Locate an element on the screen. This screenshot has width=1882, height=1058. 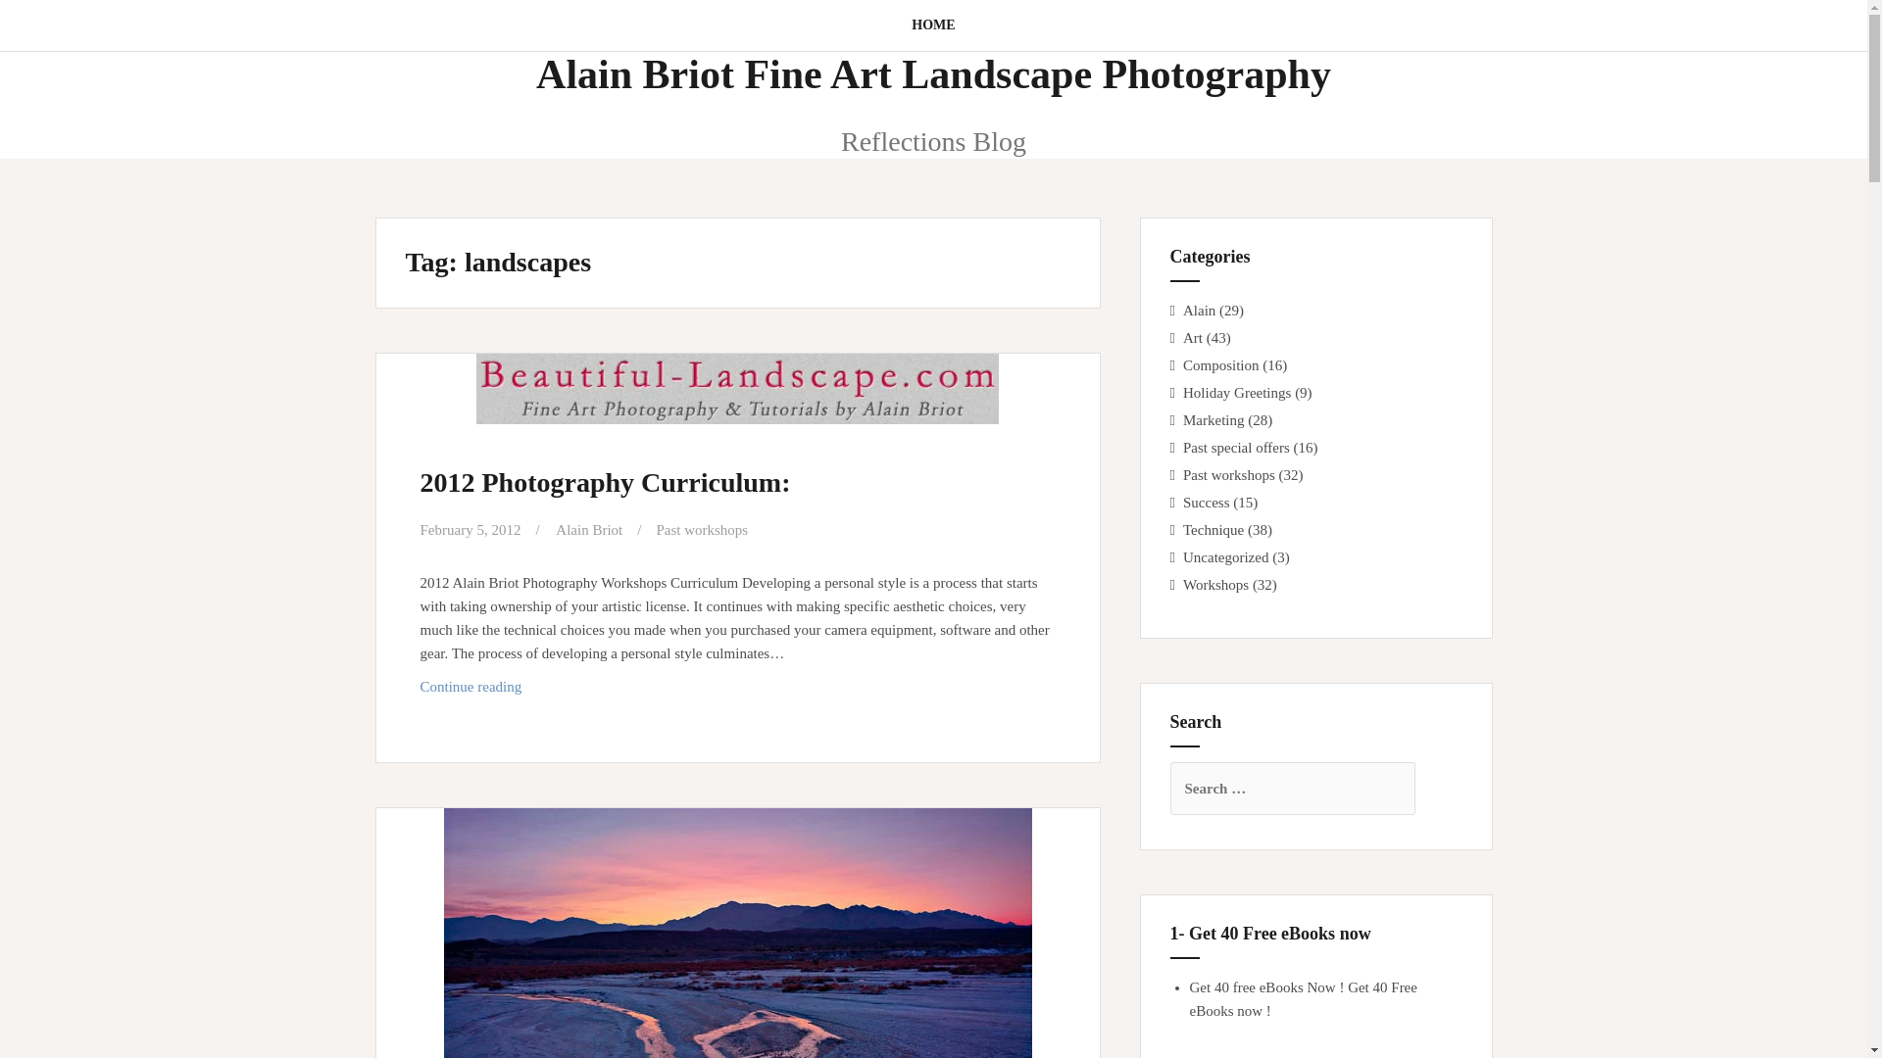
February 5, 2012 is located at coordinates (470, 529).